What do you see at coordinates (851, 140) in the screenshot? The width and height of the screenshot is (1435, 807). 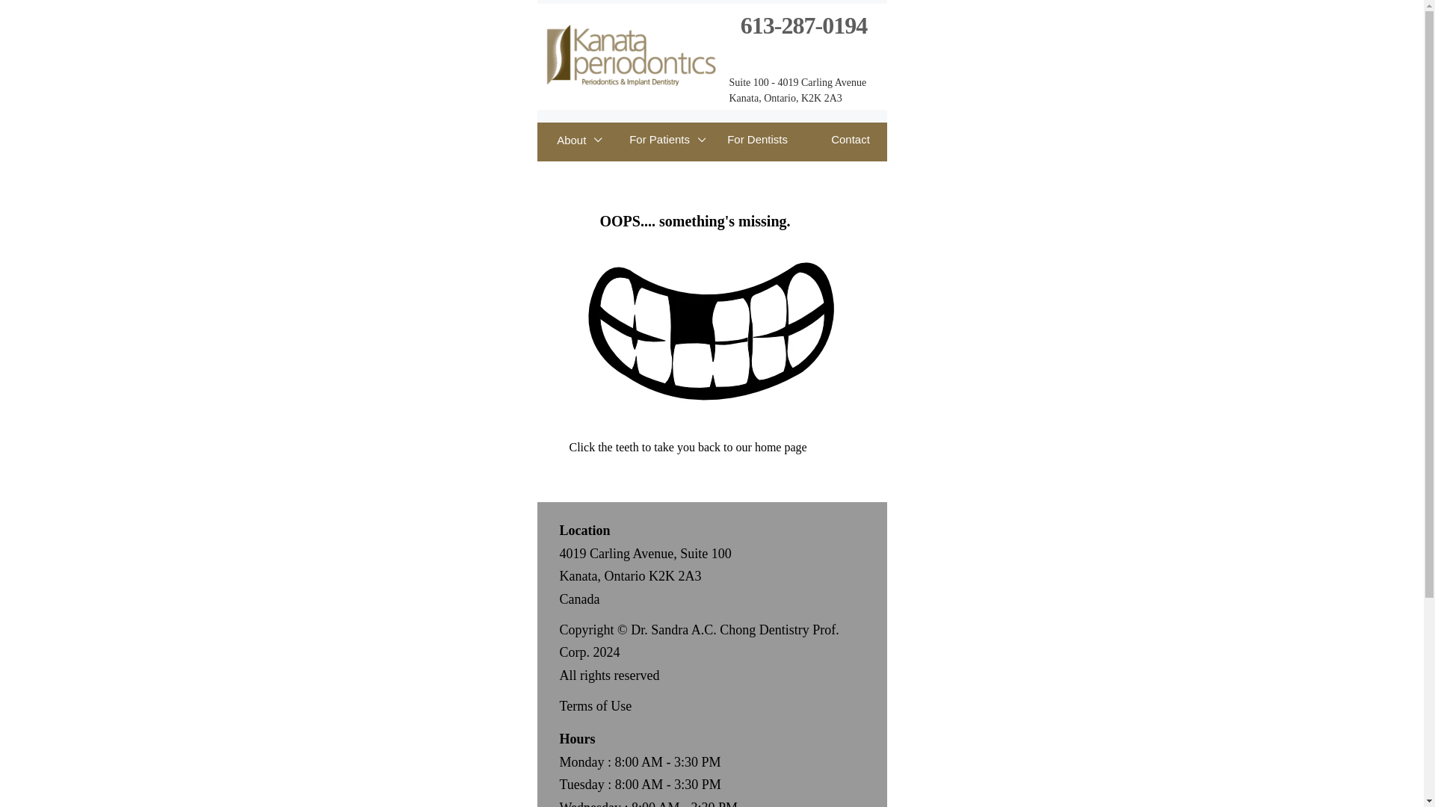 I see `Contact` at bounding box center [851, 140].